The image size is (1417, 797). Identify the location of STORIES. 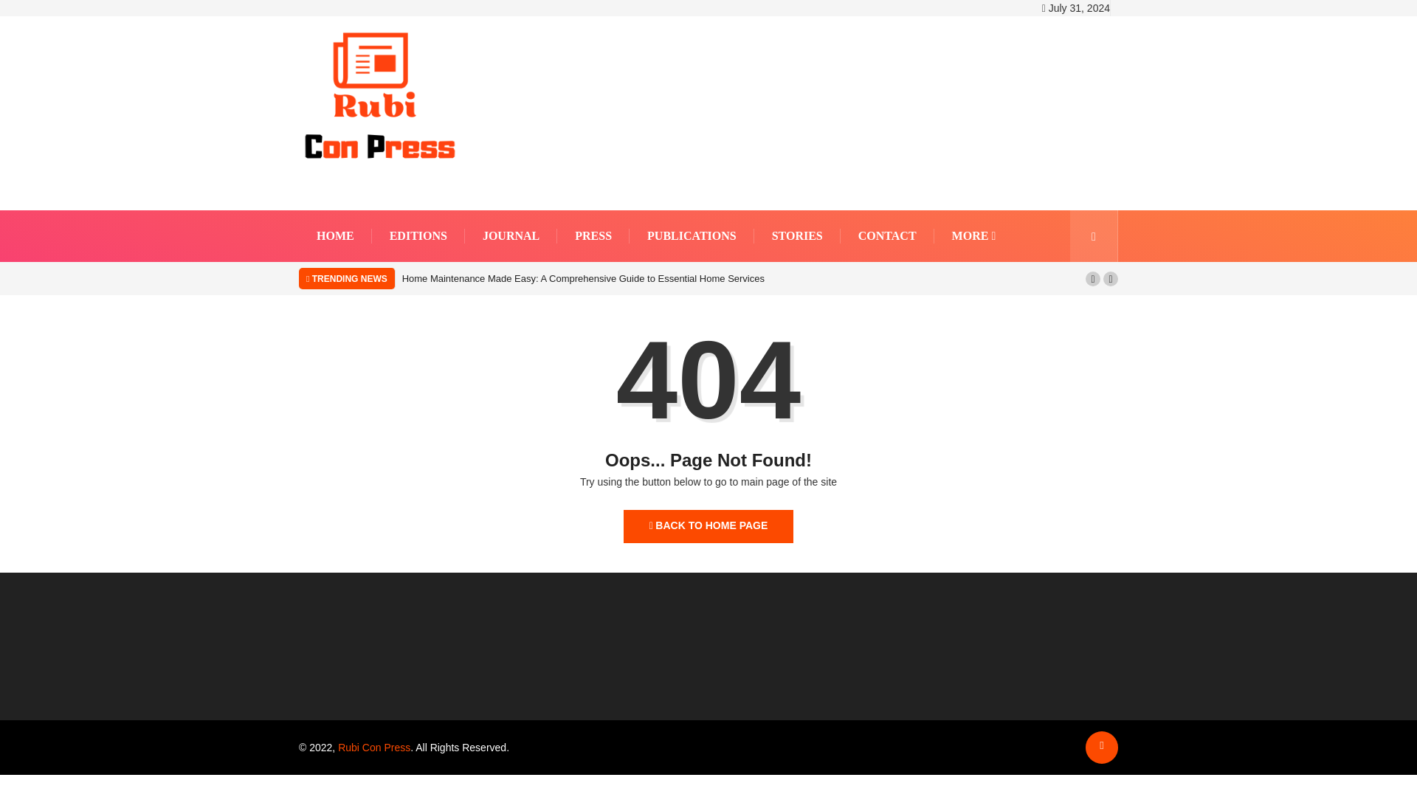
(797, 236).